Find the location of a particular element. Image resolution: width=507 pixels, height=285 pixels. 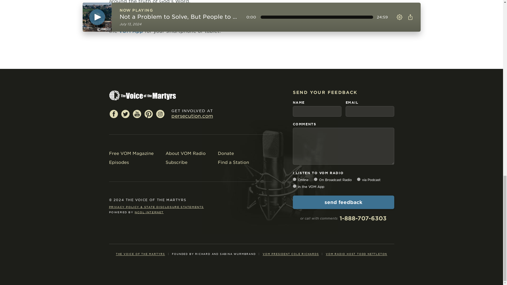

send feedback is located at coordinates (343, 202).